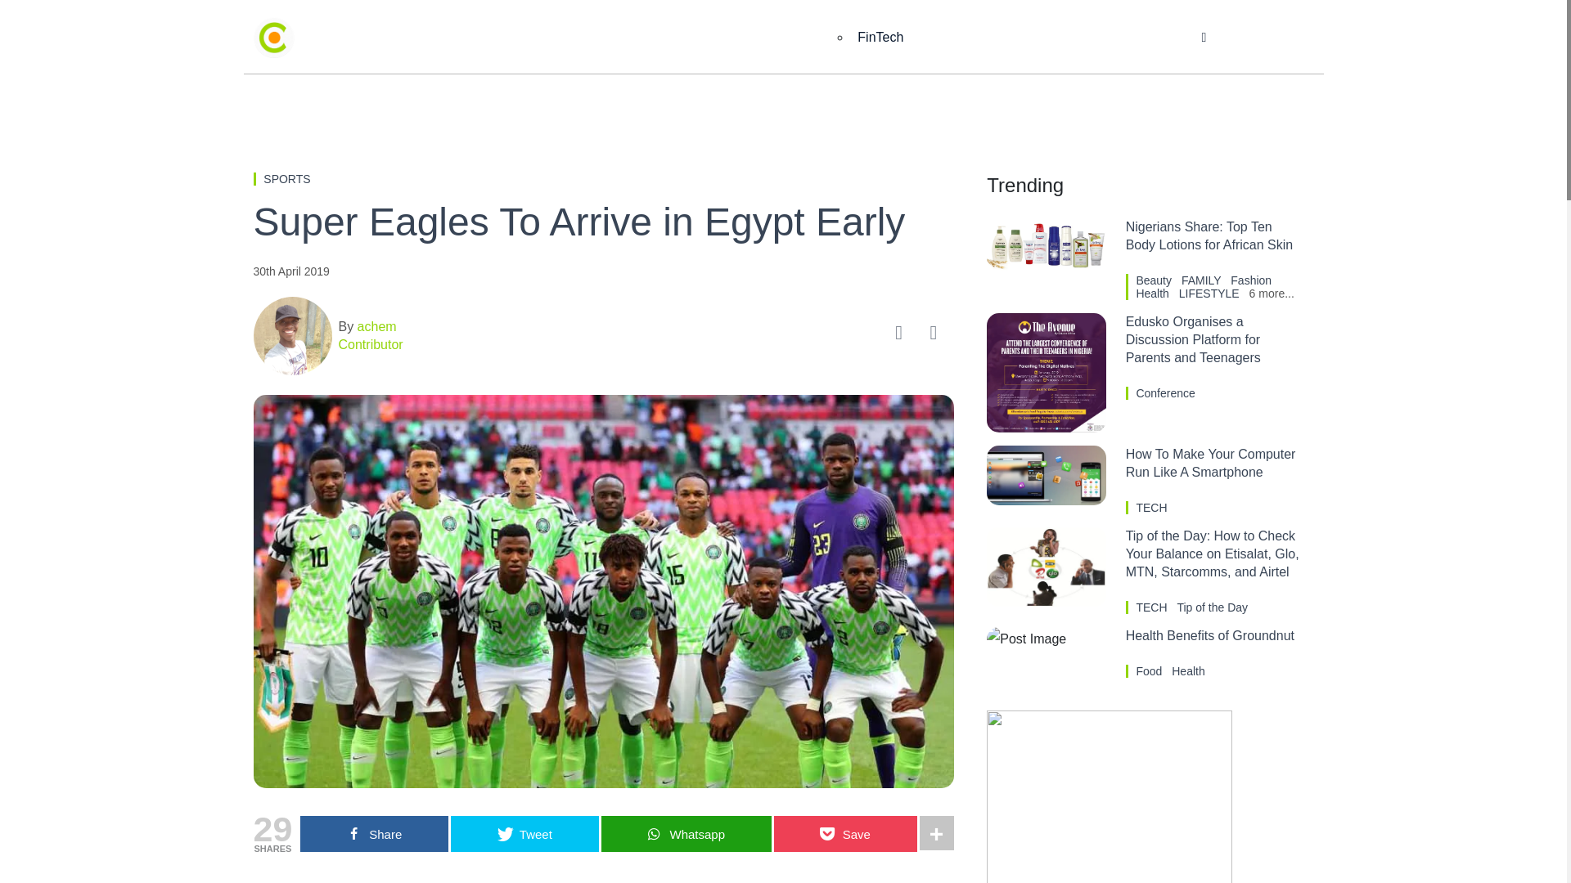 Image resolution: width=1571 pixels, height=883 pixels. What do you see at coordinates (880, 38) in the screenshot?
I see `FinTech` at bounding box center [880, 38].